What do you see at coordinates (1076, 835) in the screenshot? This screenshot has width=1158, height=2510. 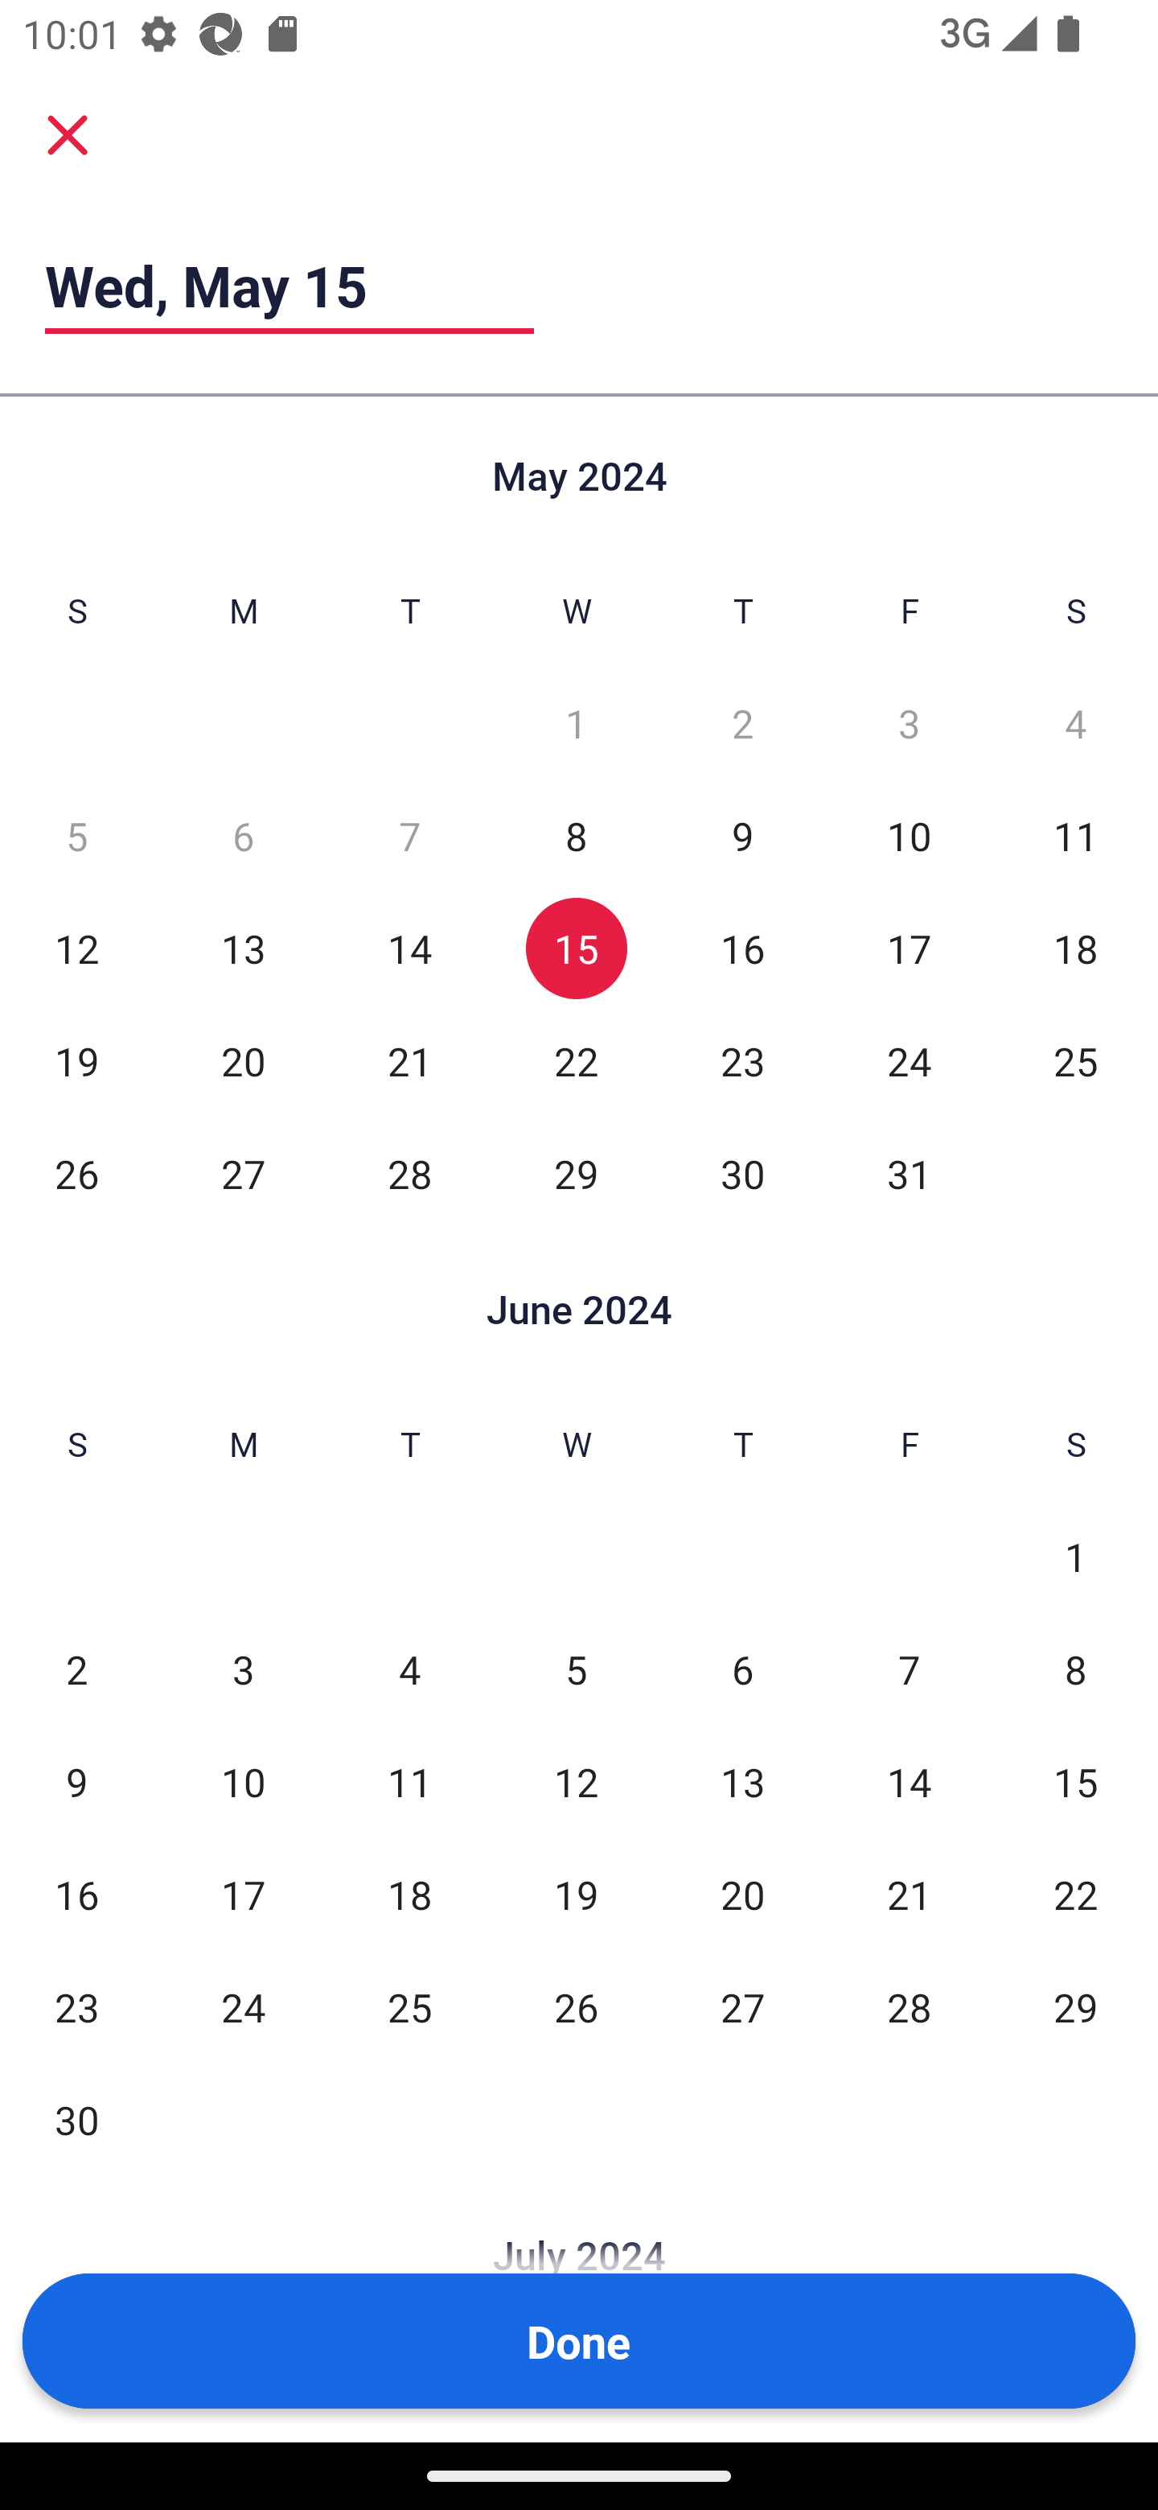 I see `11 Sat, May 11, Not Selected` at bounding box center [1076, 835].